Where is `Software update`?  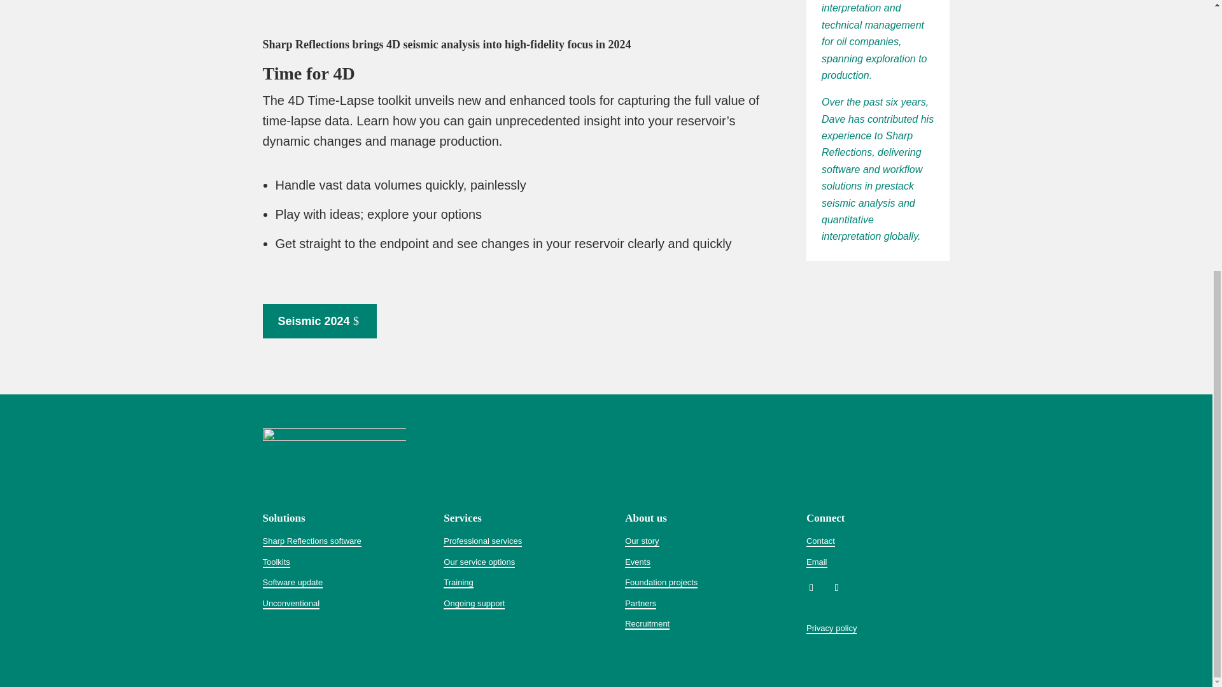 Software update is located at coordinates (292, 583).